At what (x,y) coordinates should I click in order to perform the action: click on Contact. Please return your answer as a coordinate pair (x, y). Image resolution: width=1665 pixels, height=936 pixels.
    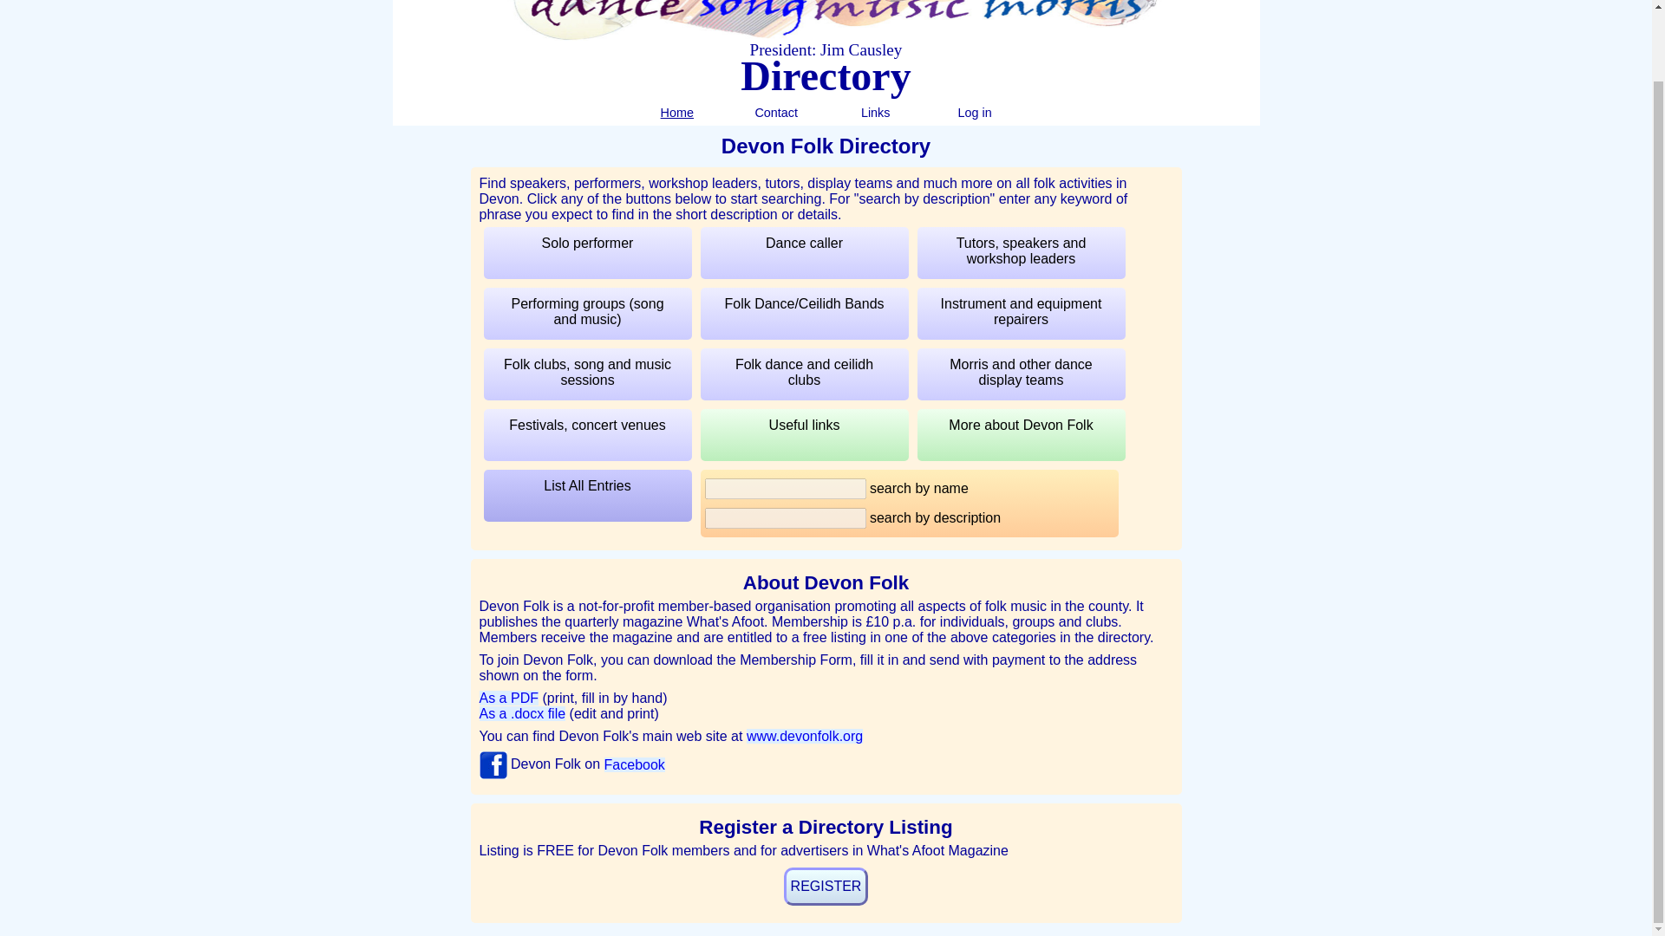
    Looking at the image, I should click on (775, 113).